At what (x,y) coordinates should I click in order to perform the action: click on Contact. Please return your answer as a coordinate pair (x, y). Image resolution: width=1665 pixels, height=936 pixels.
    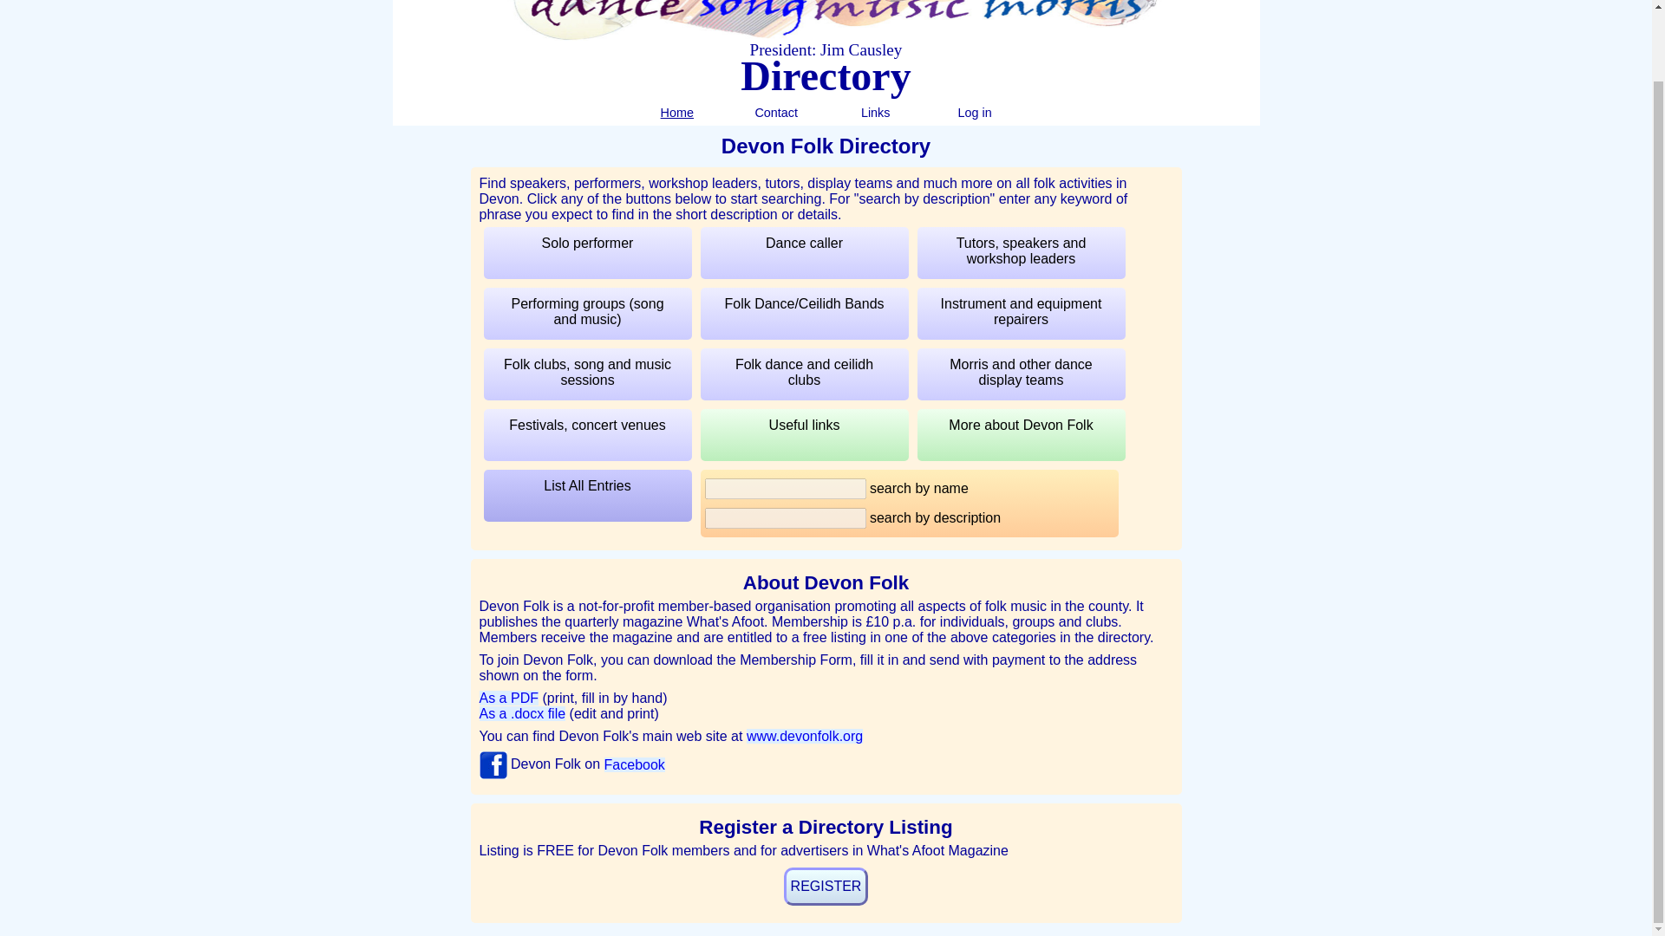
    Looking at the image, I should click on (775, 113).